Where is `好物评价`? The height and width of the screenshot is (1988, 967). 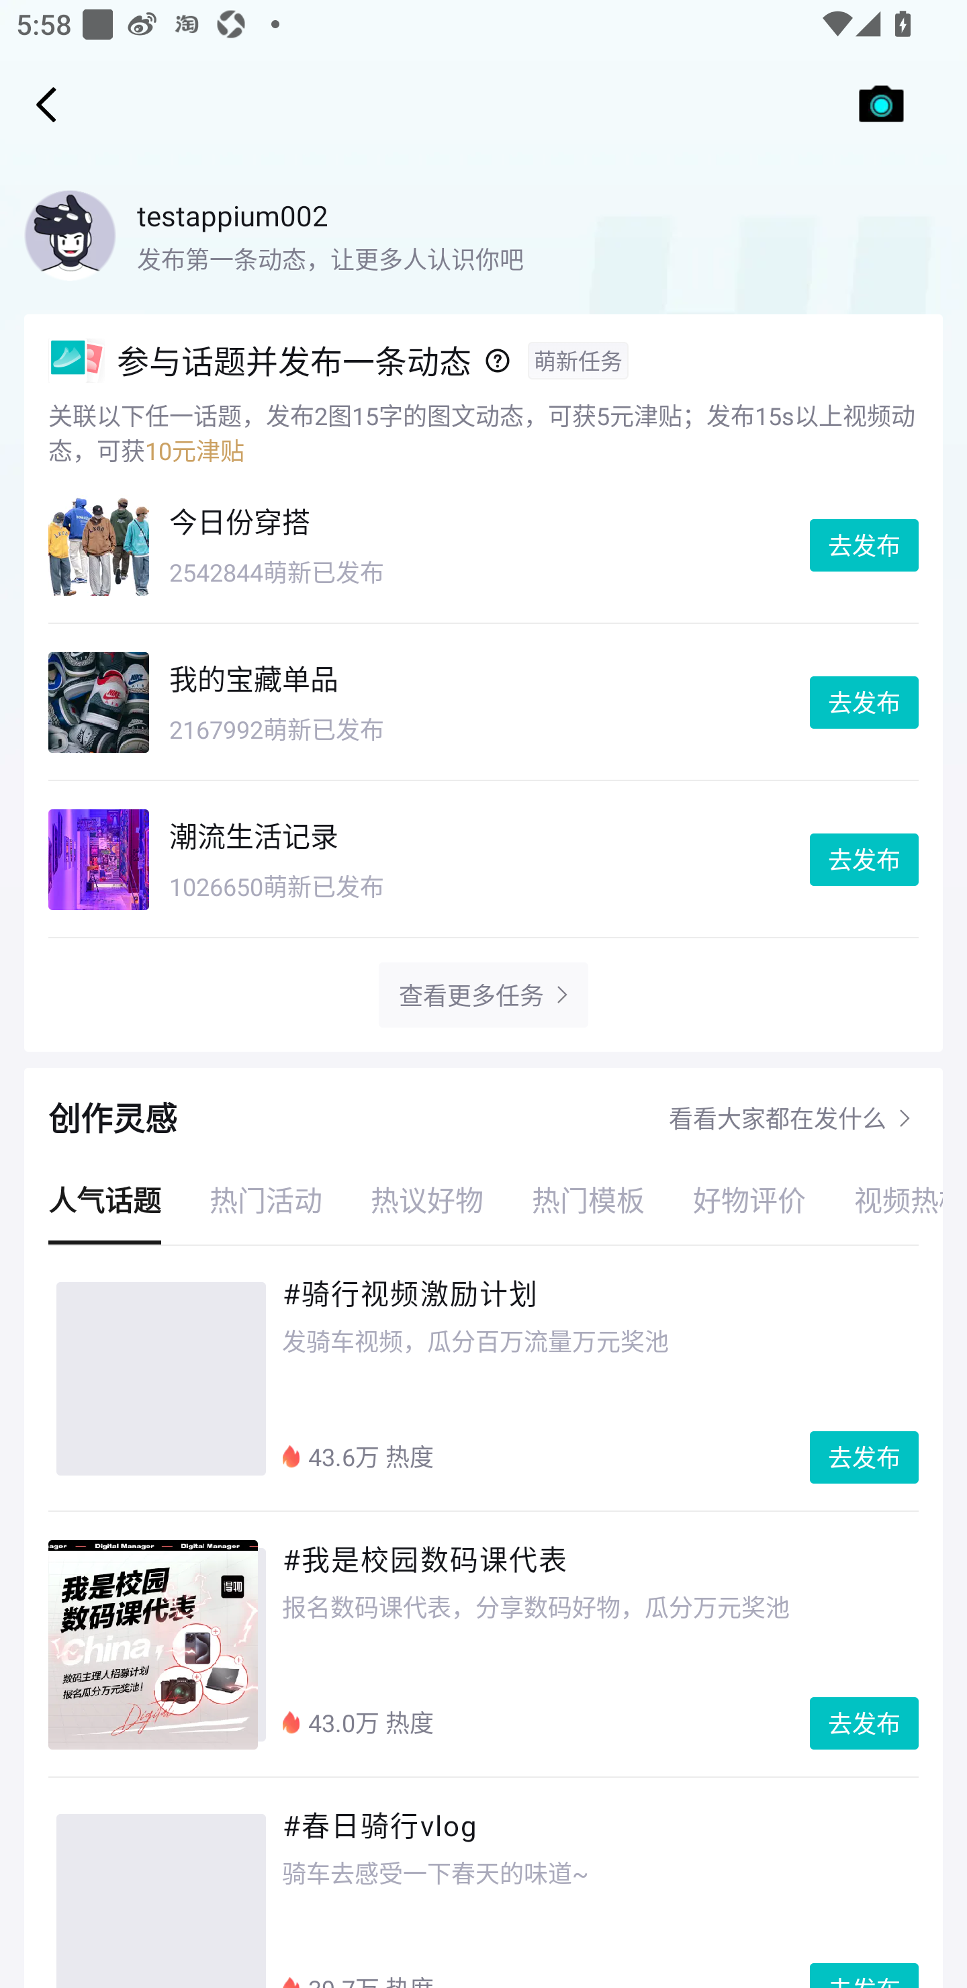
好物评价 is located at coordinates (749, 1200).